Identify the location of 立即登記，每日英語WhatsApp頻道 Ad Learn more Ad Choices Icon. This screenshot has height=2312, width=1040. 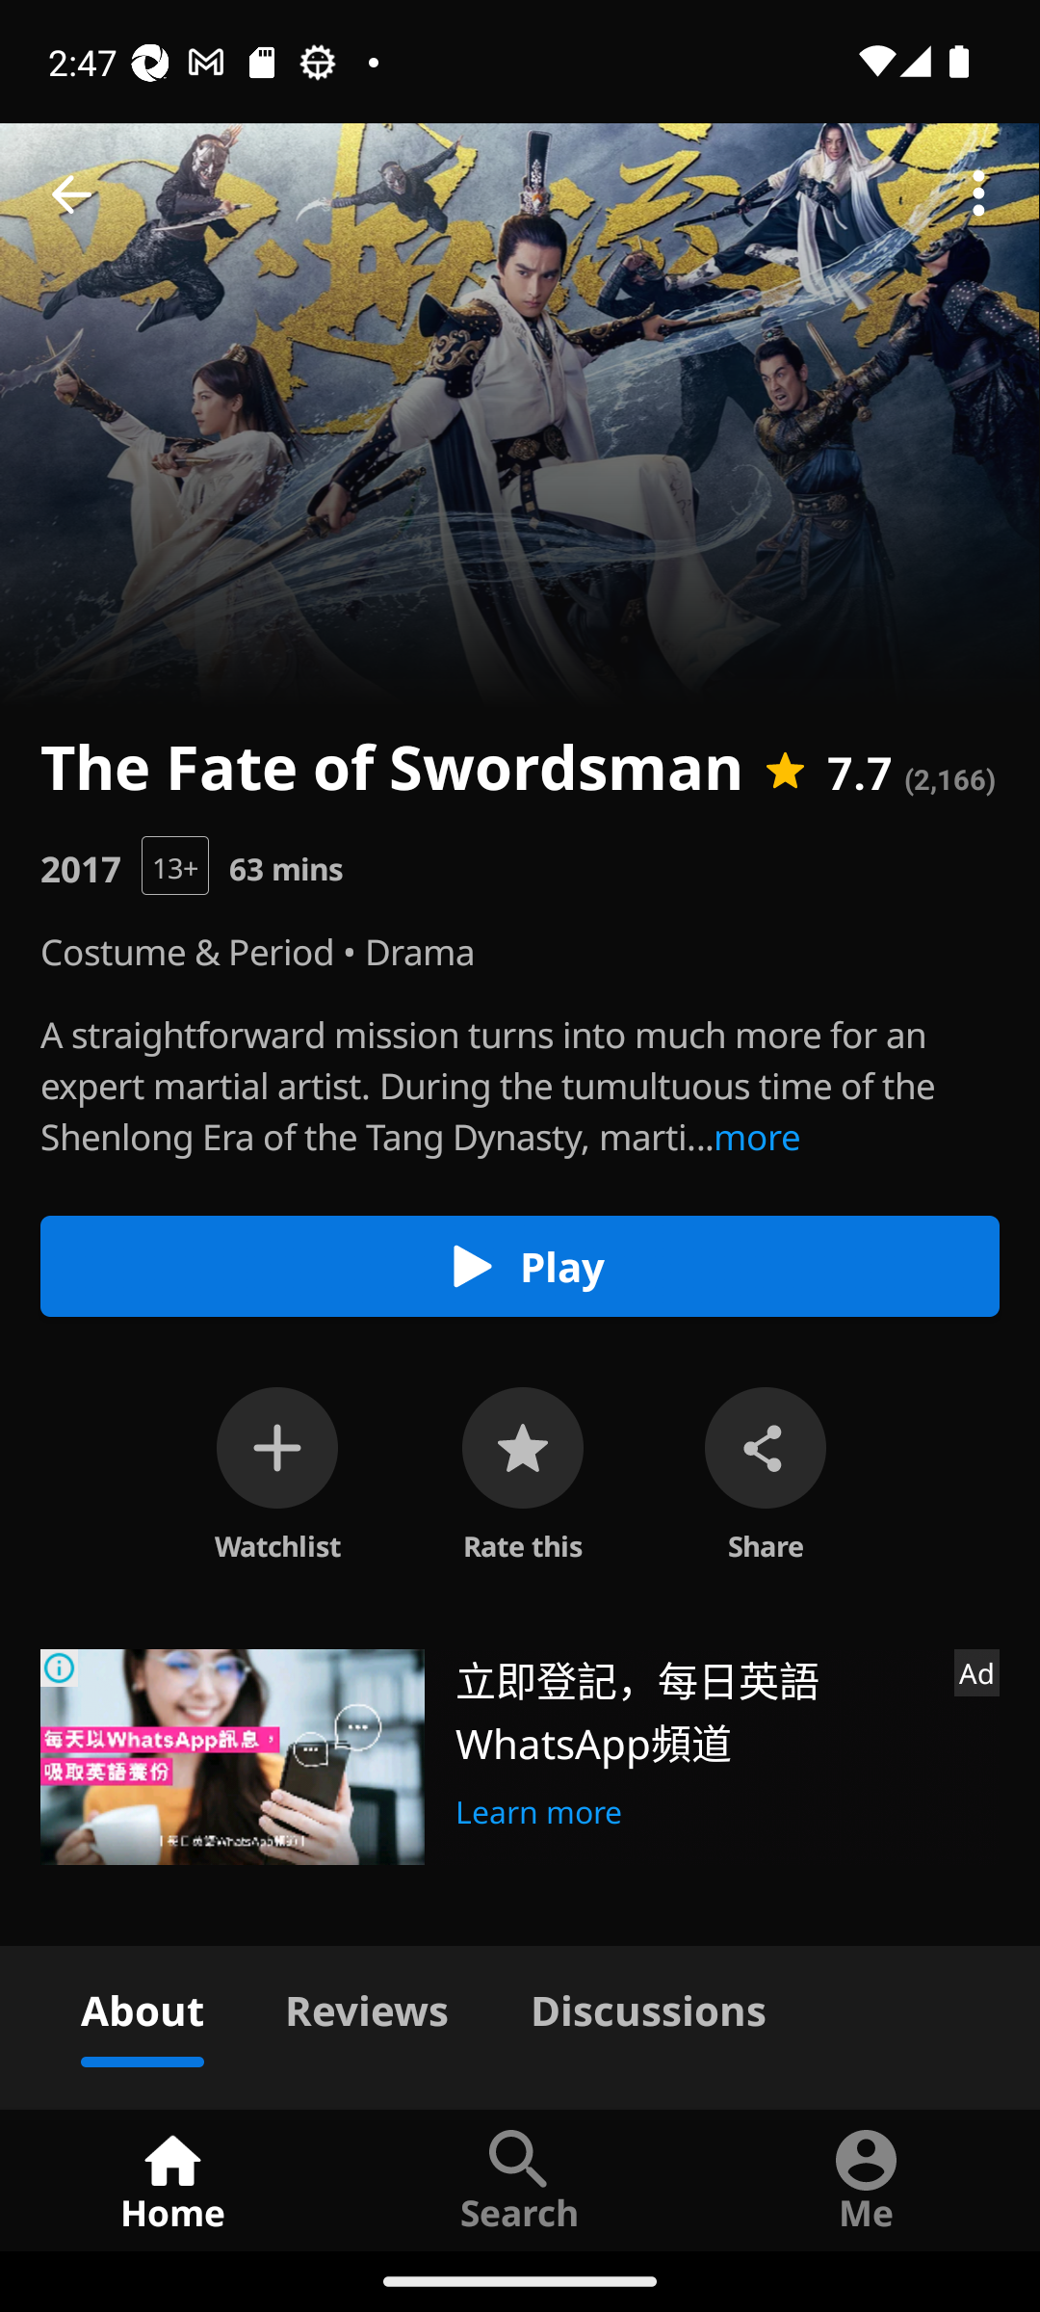
(520, 1757).